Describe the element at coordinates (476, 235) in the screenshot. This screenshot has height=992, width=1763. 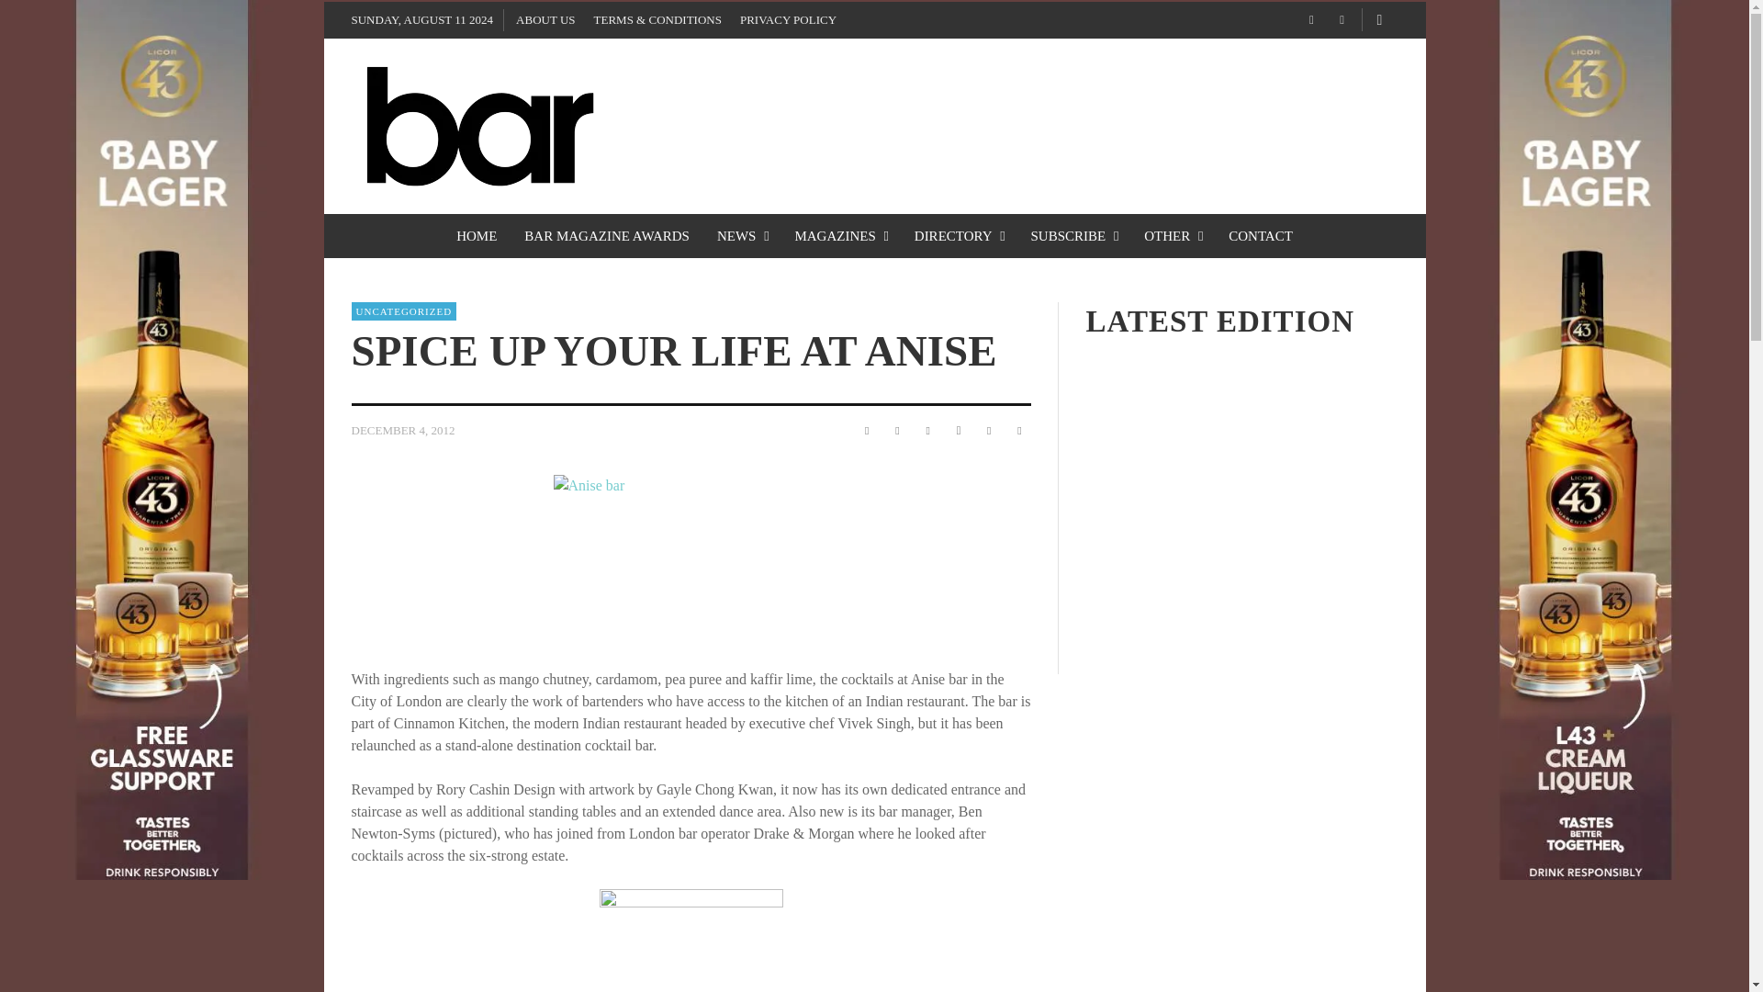
I see `HOME` at that location.